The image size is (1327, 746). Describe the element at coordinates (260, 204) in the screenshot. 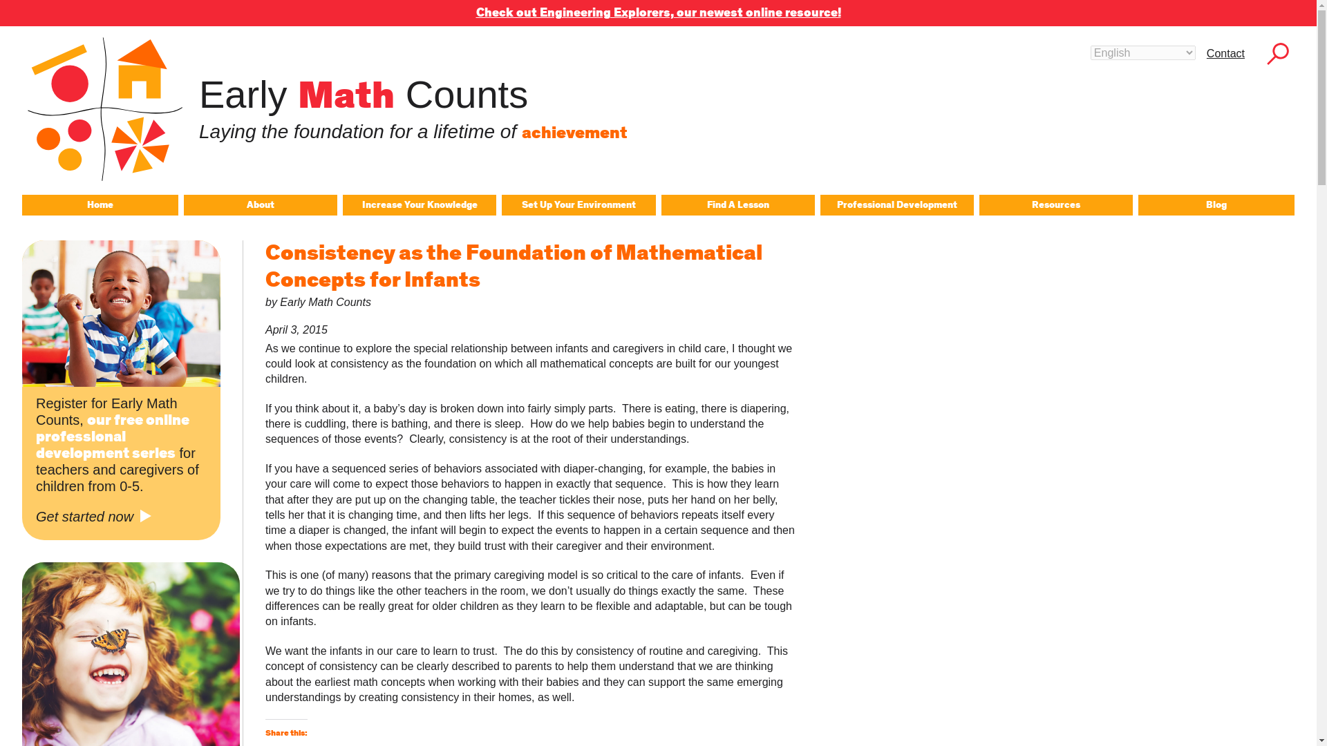

I see `About` at that location.